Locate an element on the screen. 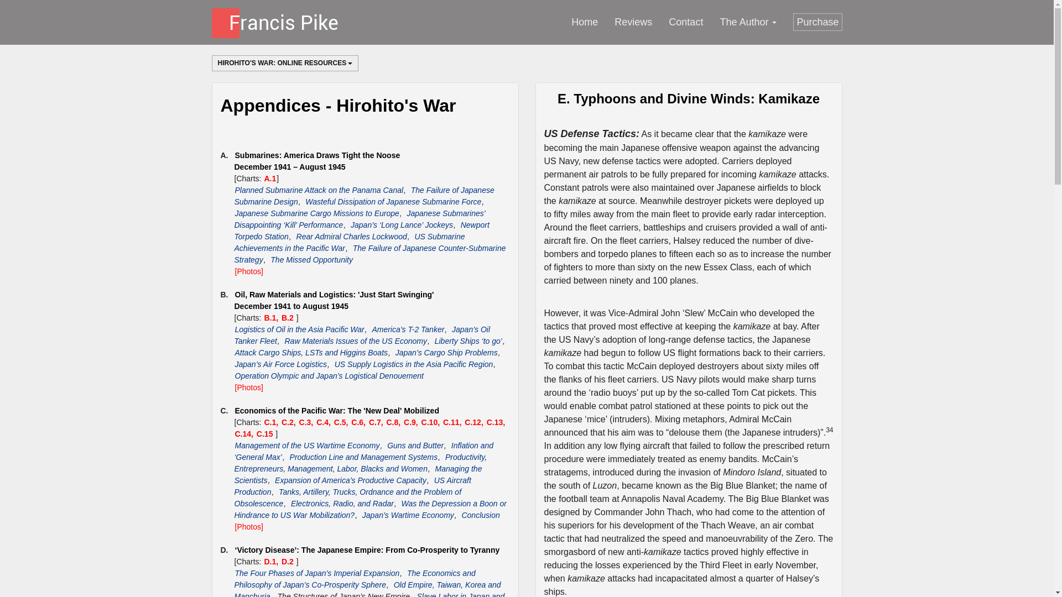  A.1 is located at coordinates (352, 237).